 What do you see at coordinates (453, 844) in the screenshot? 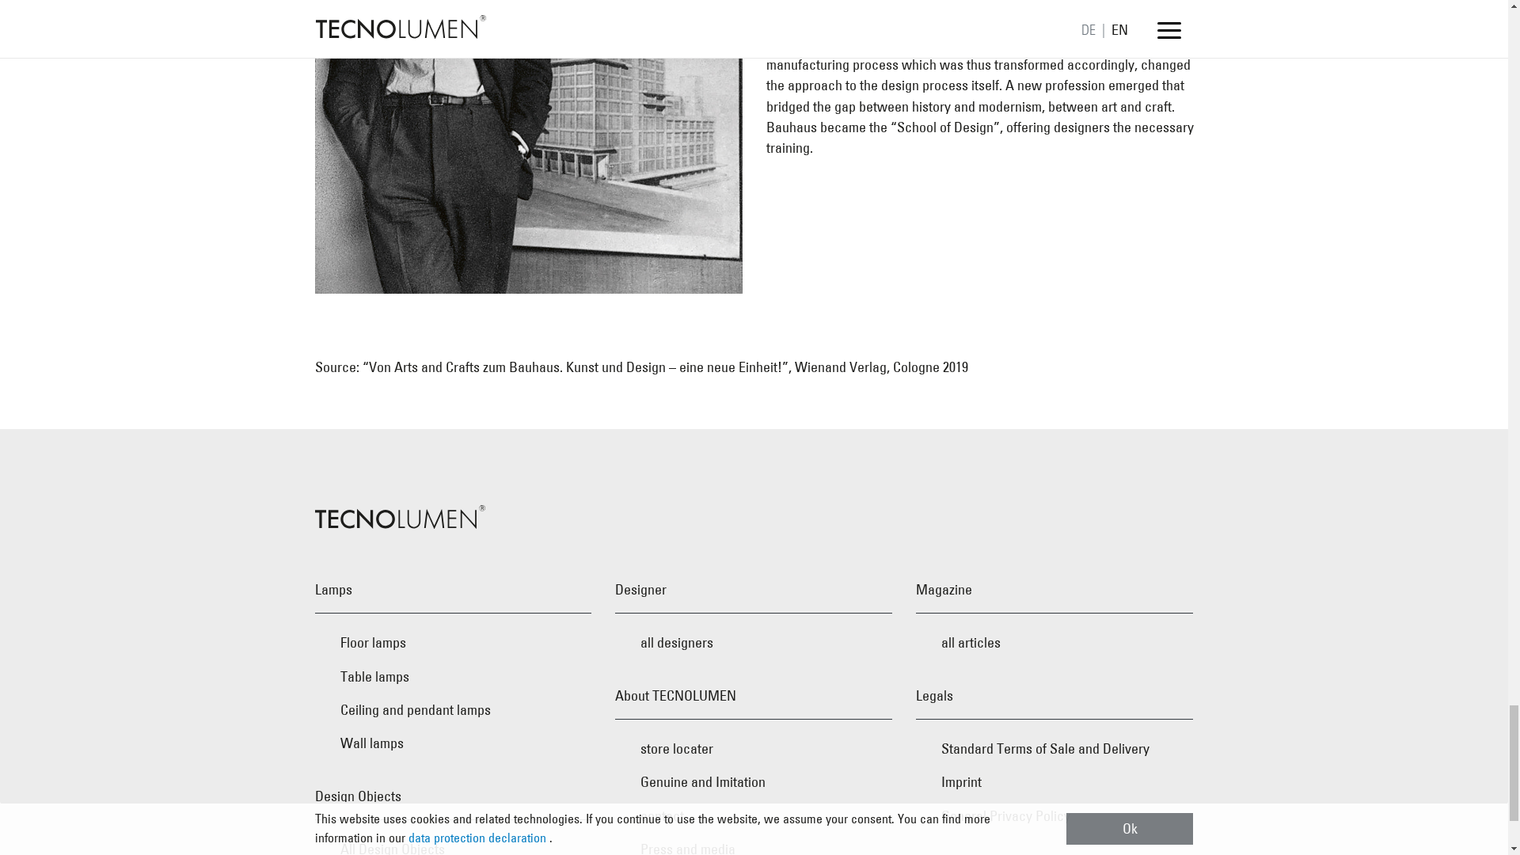
I see `All Design Objects` at bounding box center [453, 844].